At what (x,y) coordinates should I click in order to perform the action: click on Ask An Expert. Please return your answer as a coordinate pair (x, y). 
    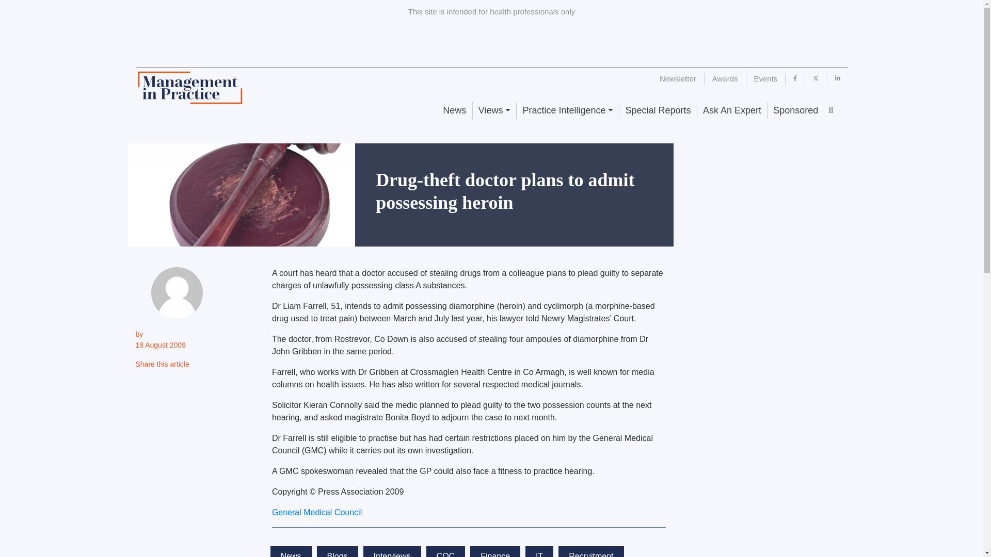
    Looking at the image, I should click on (732, 110).